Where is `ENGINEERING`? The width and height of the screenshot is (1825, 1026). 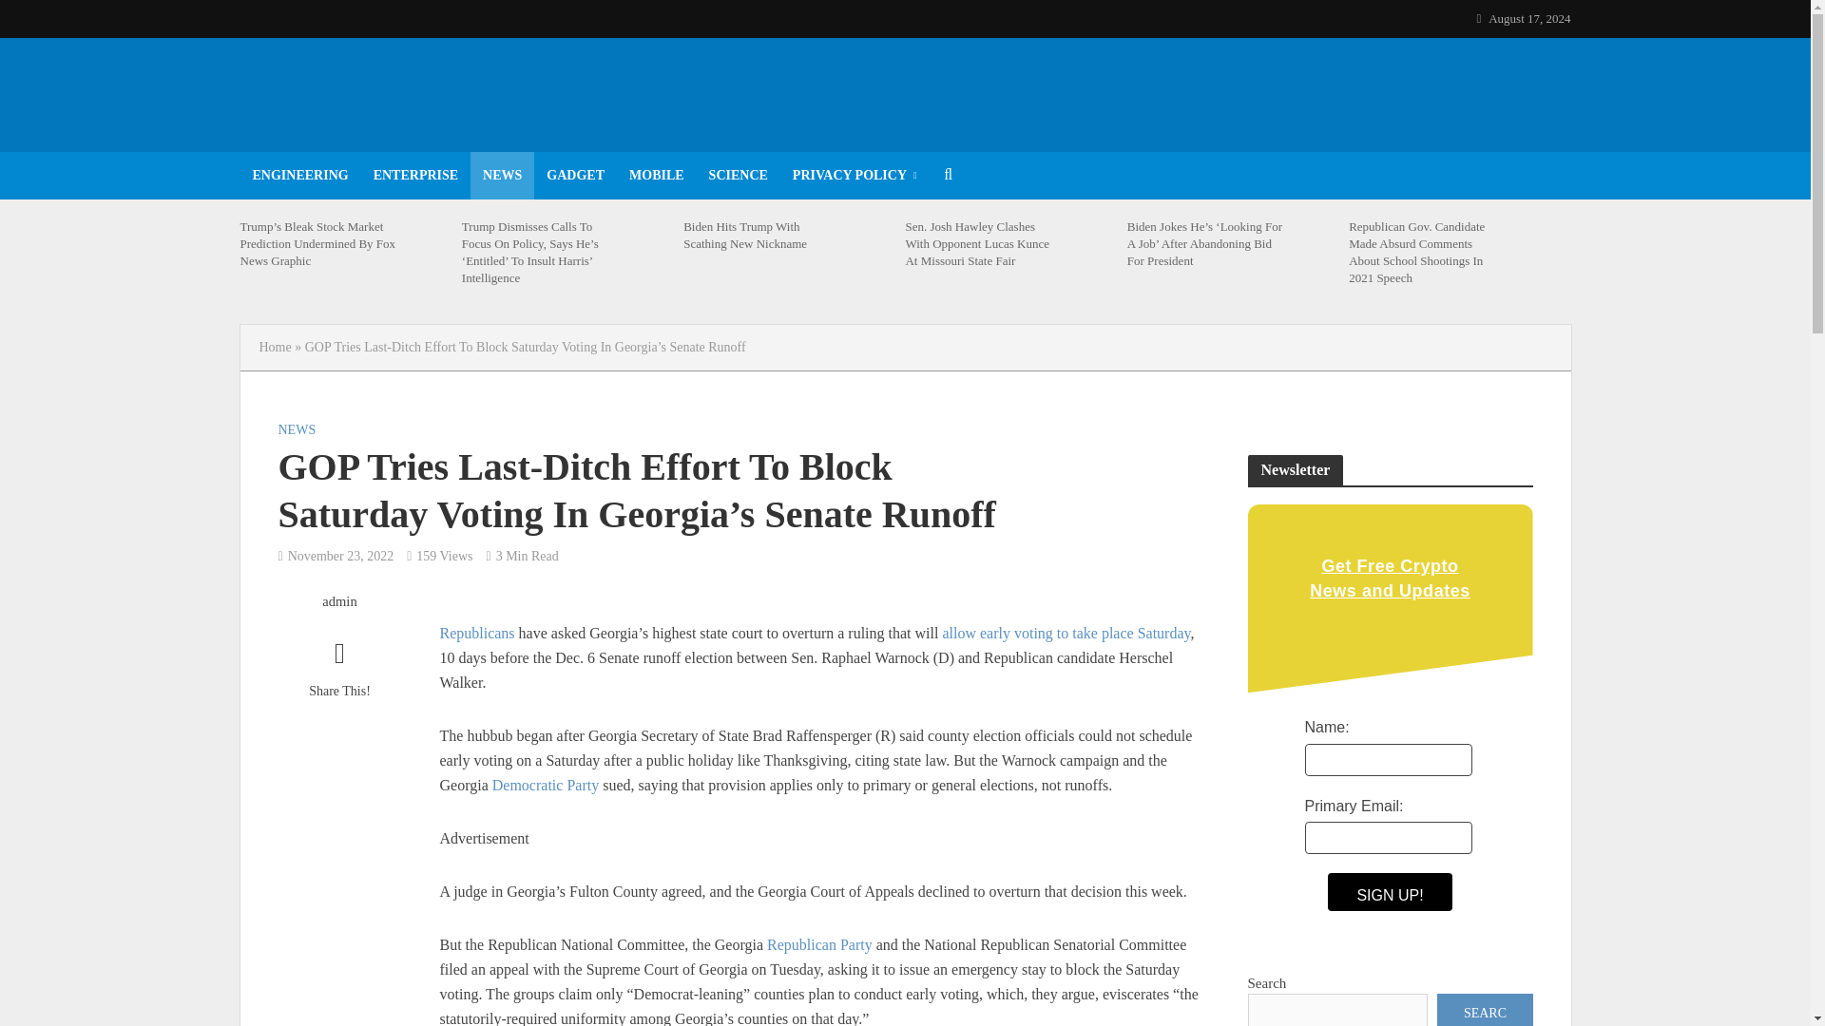
ENGINEERING is located at coordinates (298, 175).